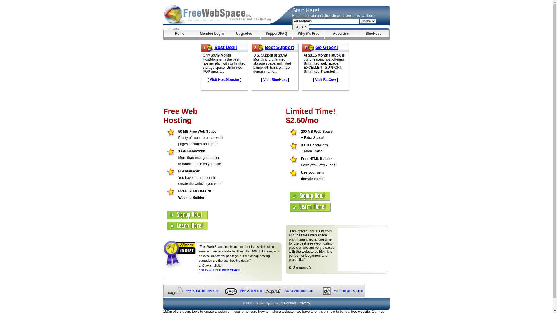 This screenshot has height=313, width=557. Describe the element at coordinates (179, 35) in the screenshot. I see `Home` at that location.